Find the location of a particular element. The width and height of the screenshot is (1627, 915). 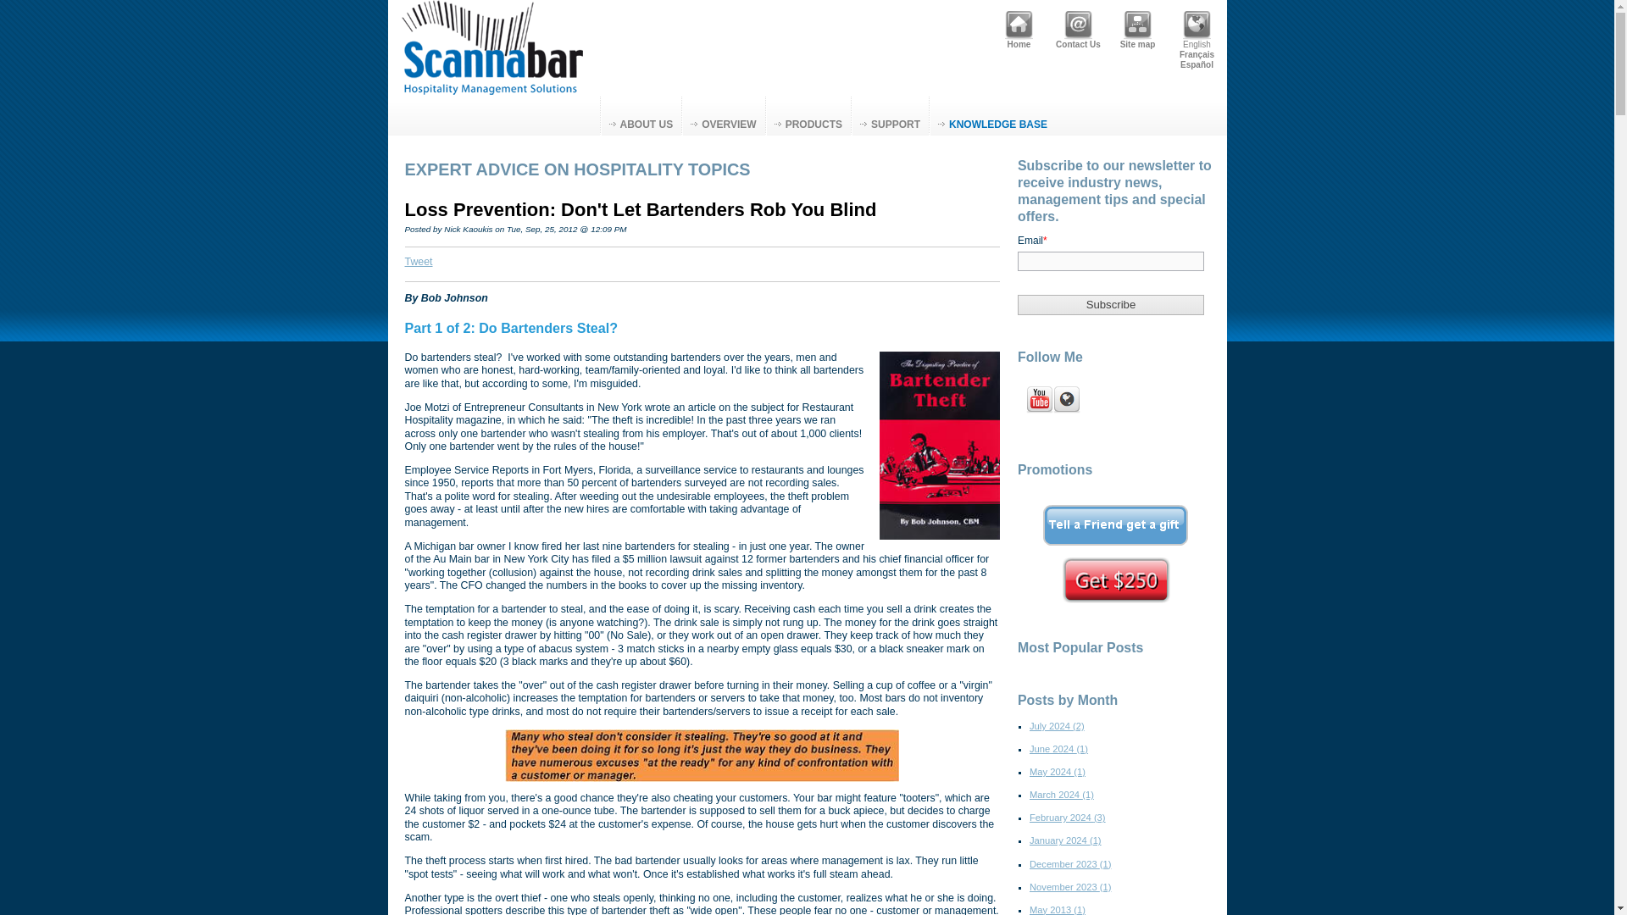

Site map is located at coordinates (1137, 25).